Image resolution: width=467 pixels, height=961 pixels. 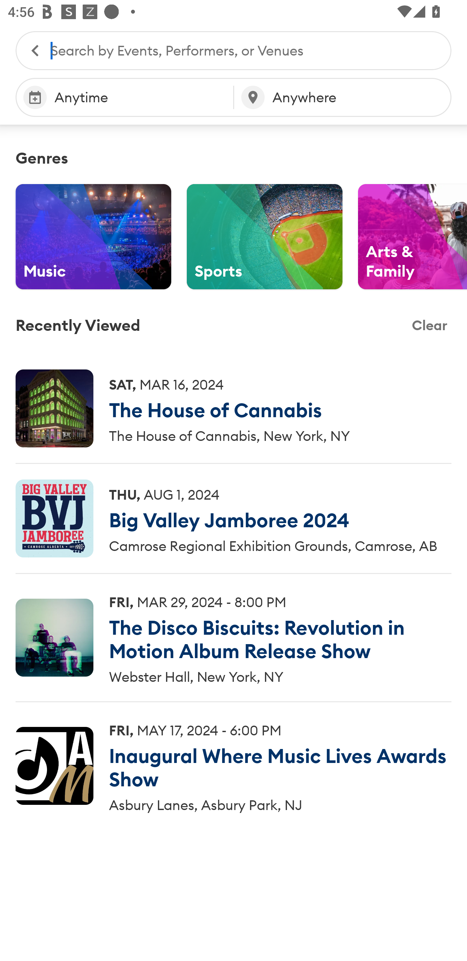 What do you see at coordinates (125, 97) in the screenshot?
I see `Anytime` at bounding box center [125, 97].